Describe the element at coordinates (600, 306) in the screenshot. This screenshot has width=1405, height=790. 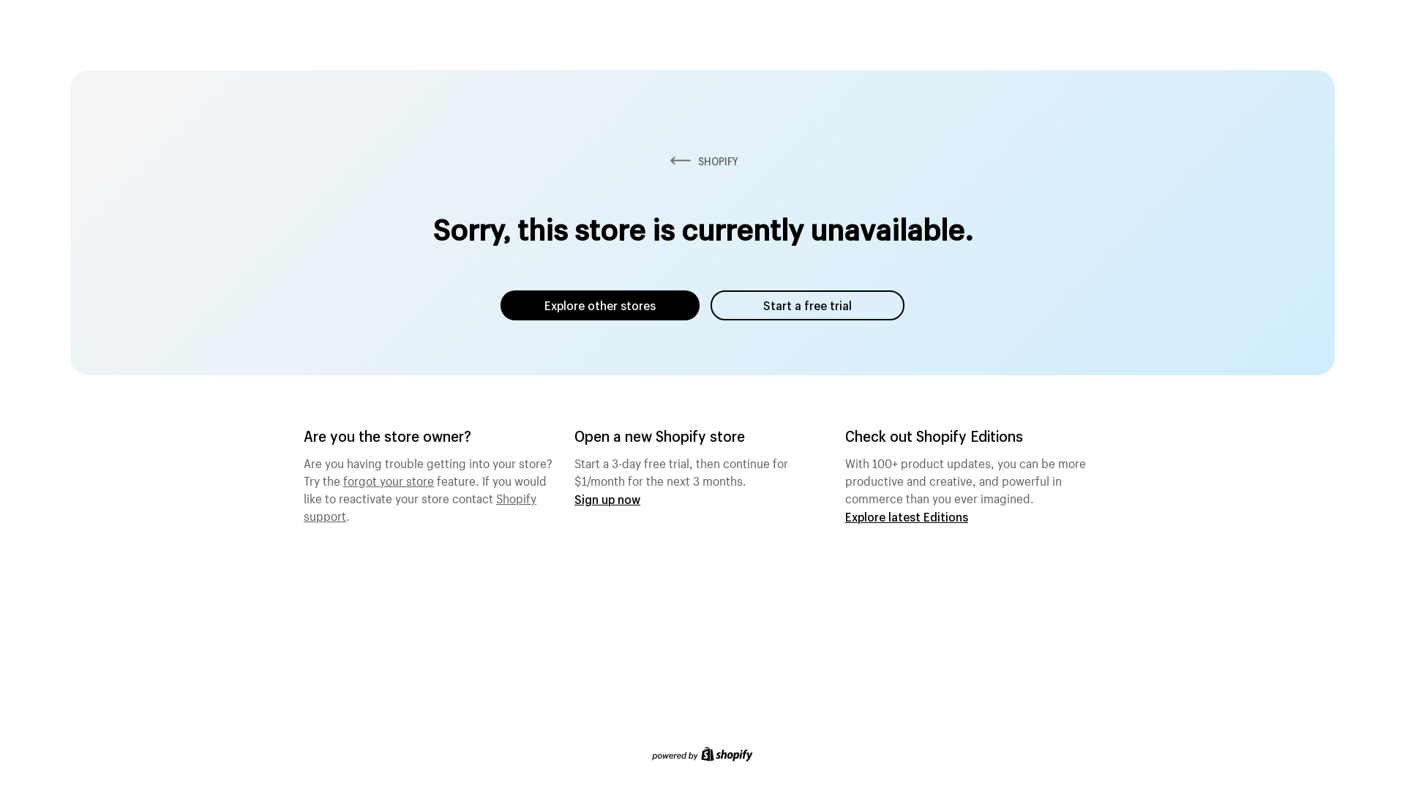
I see `Explore other stores` at that location.